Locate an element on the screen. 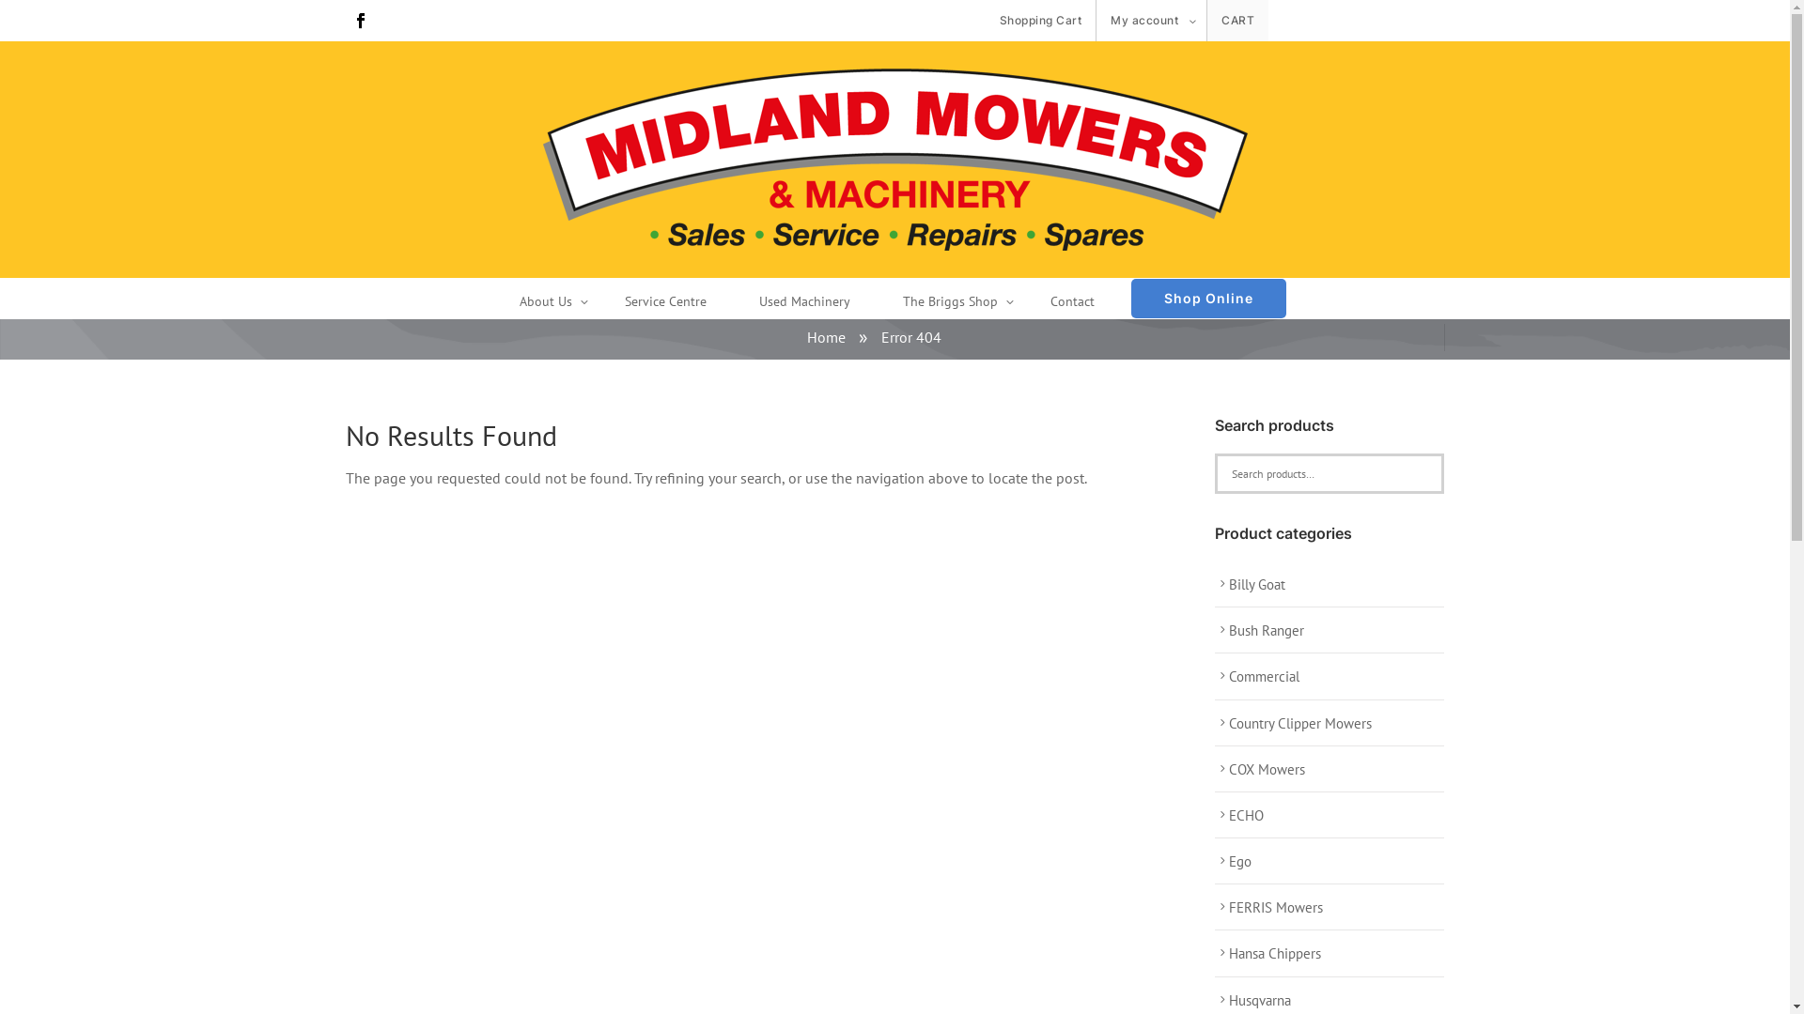 Image resolution: width=1804 pixels, height=1014 pixels. FERRIS Mowers is located at coordinates (1268, 907).